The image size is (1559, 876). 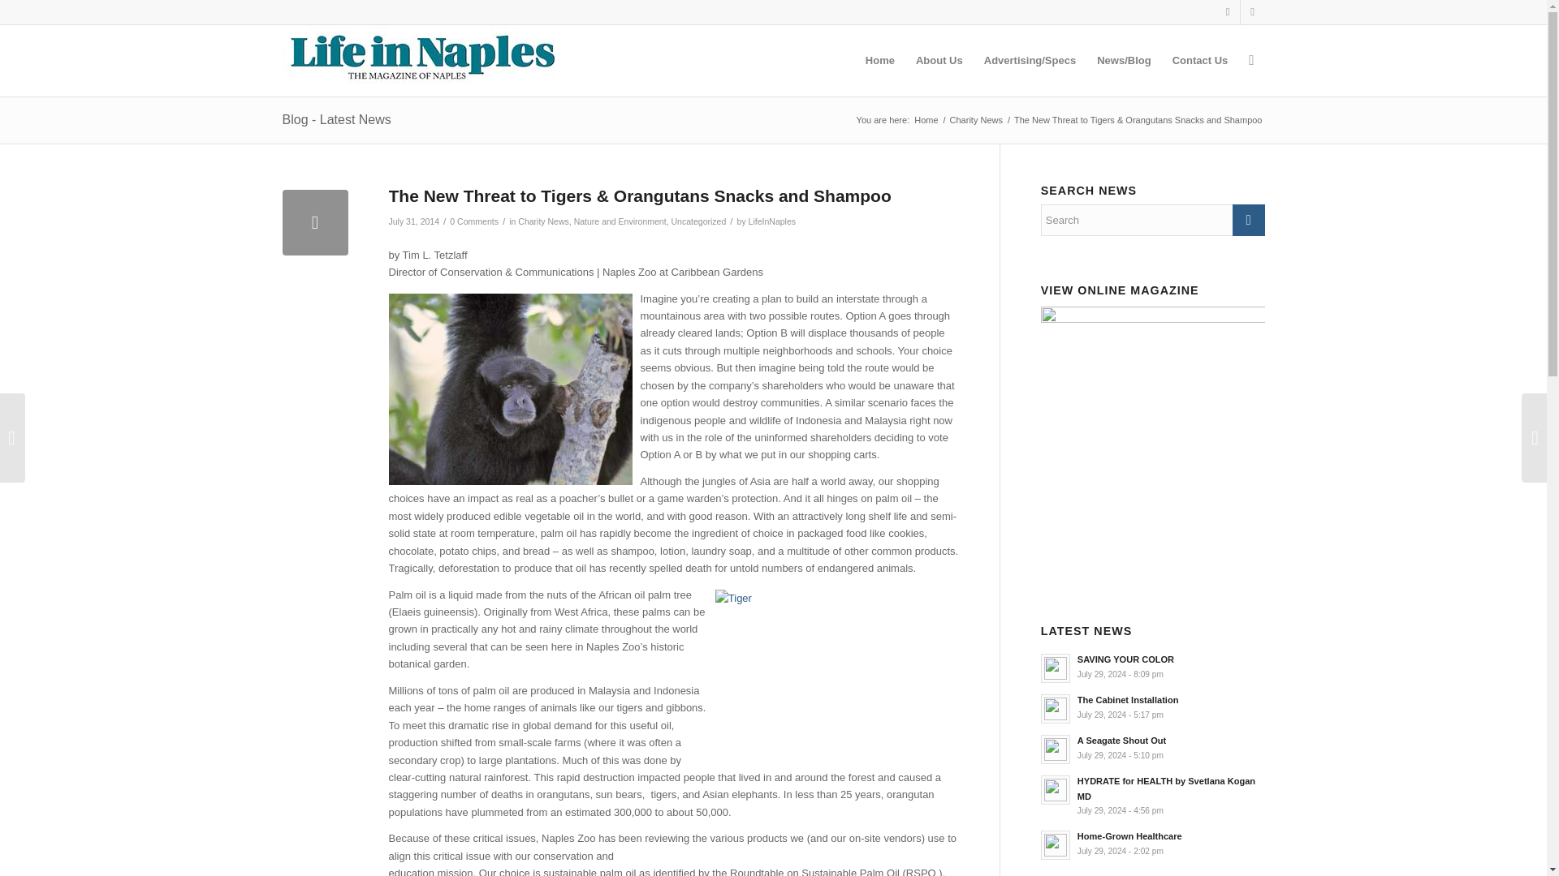 What do you see at coordinates (939, 60) in the screenshot?
I see `About Us` at bounding box center [939, 60].